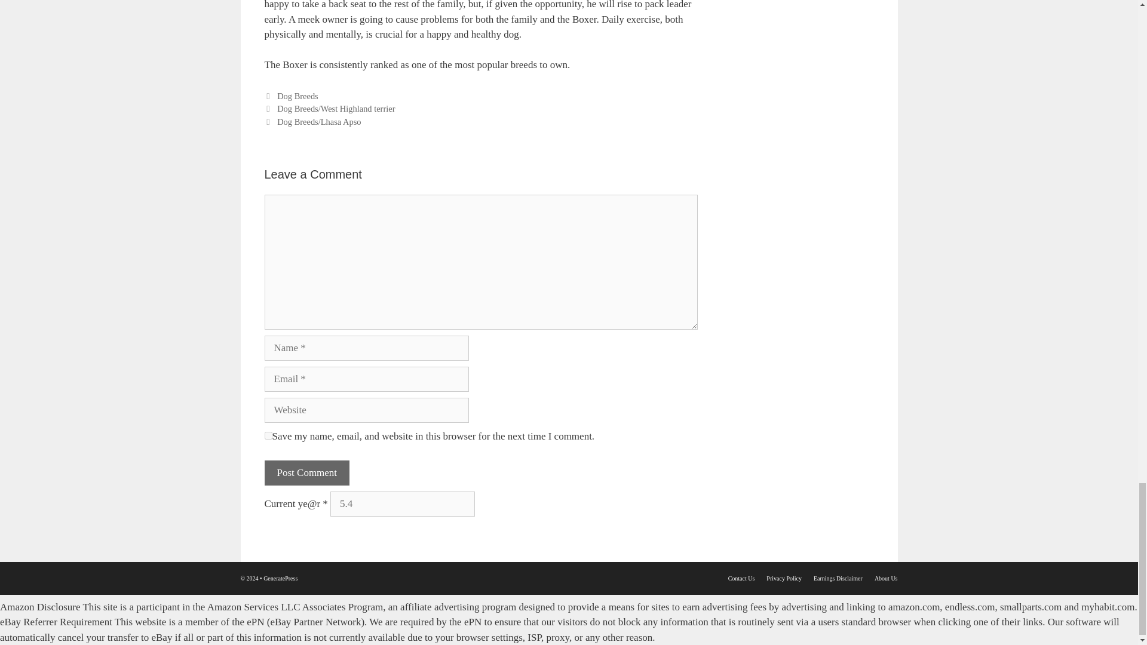  What do you see at coordinates (306, 473) in the screenshot?
I see `Post Comment` at bounding box center [306, 473].